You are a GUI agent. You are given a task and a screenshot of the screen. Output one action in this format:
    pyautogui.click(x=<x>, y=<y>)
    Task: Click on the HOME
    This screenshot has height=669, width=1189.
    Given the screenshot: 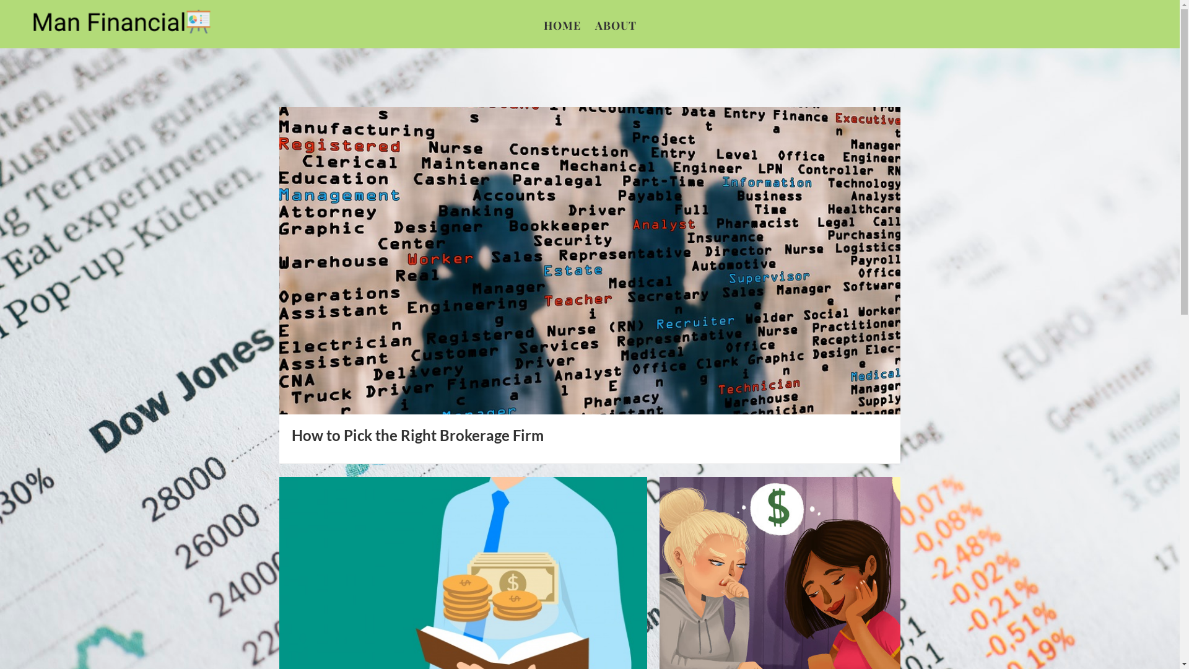 What is the action you would take?
    pyautogui.click(x=562, y=25)
    